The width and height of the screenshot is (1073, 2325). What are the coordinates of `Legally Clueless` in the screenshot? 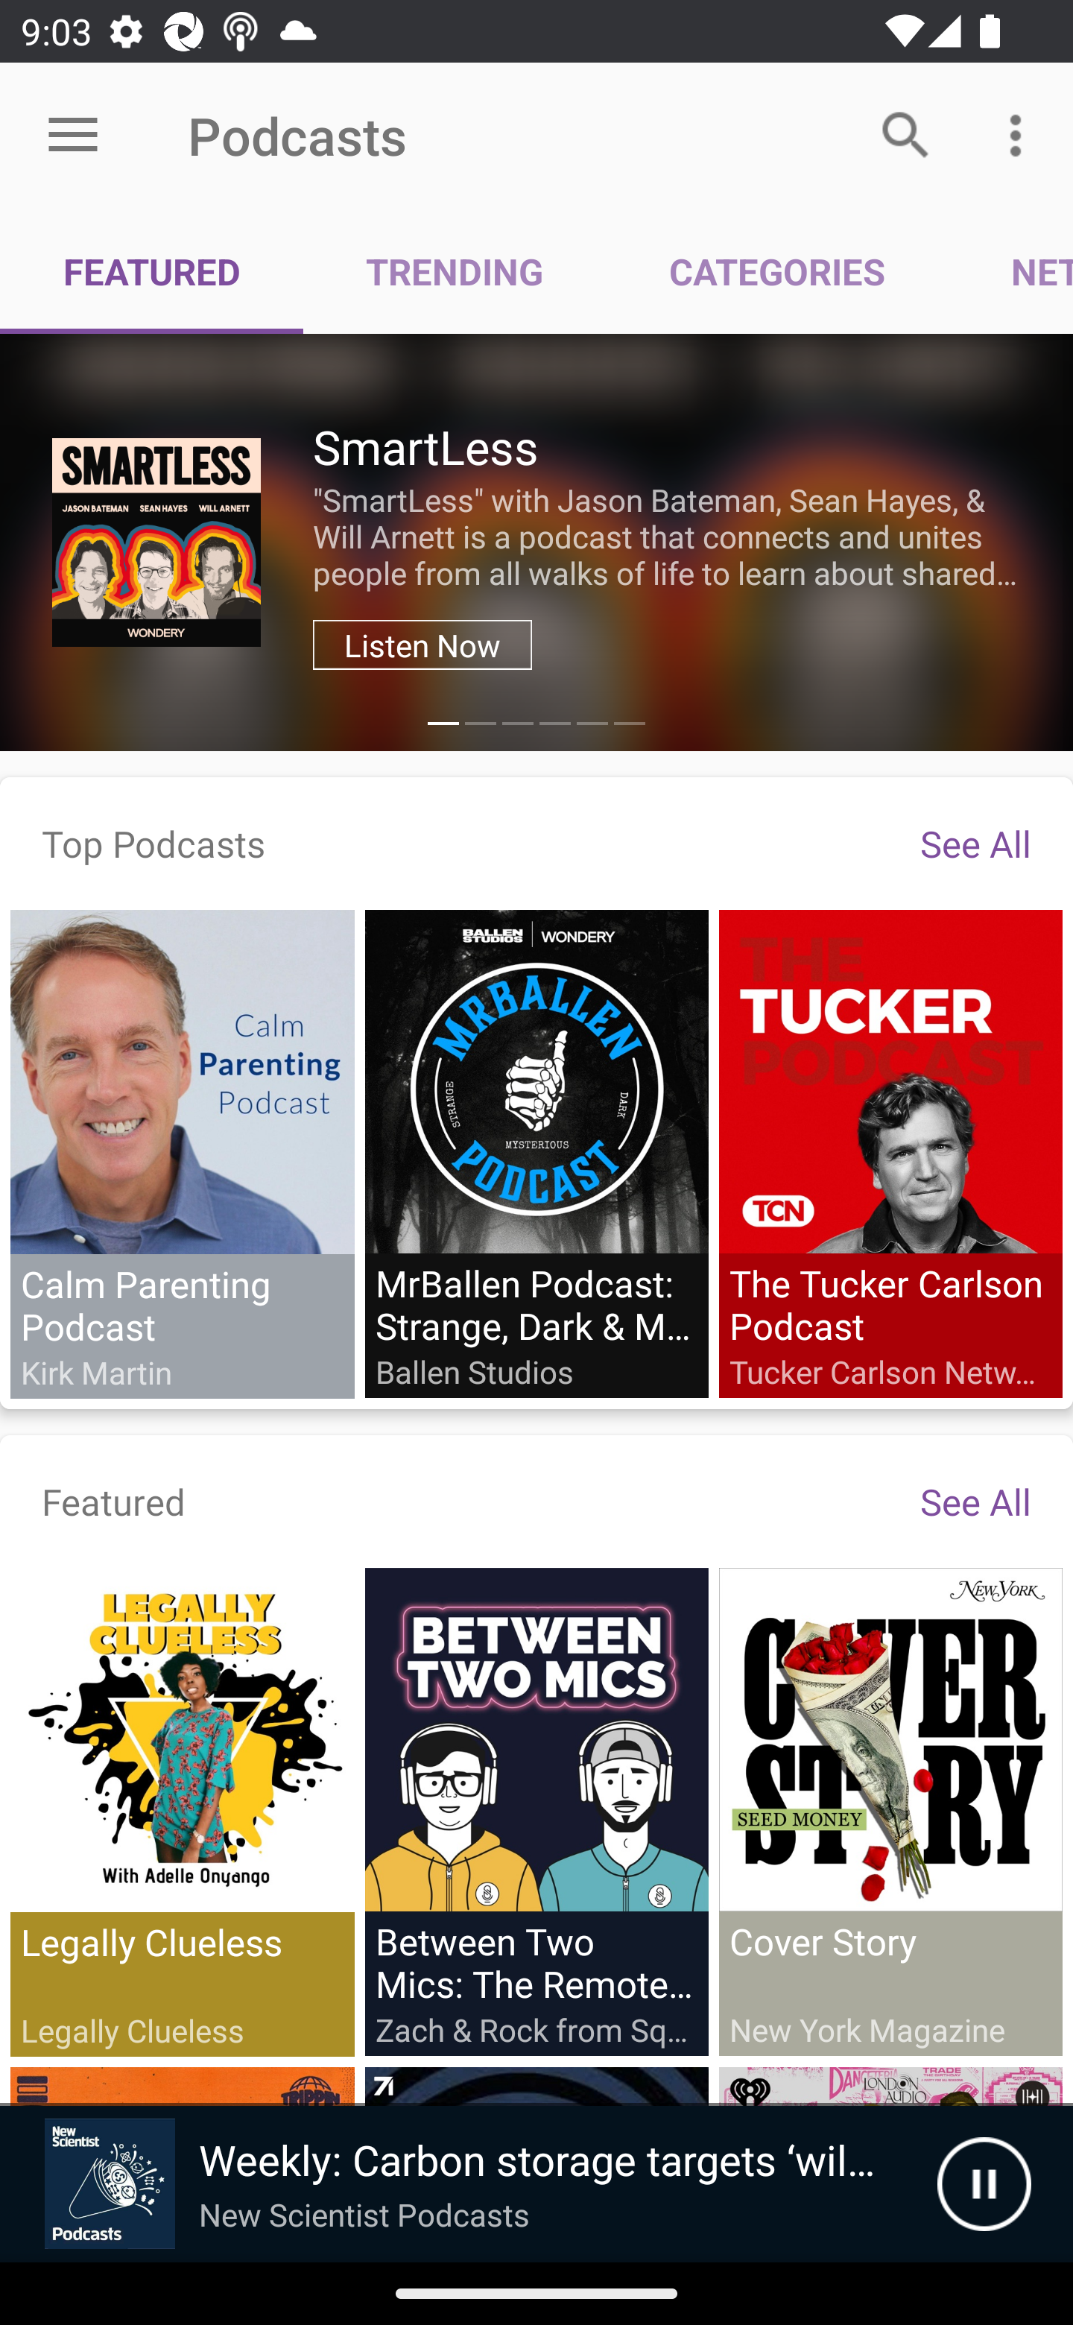 It's located at (183, 1812).